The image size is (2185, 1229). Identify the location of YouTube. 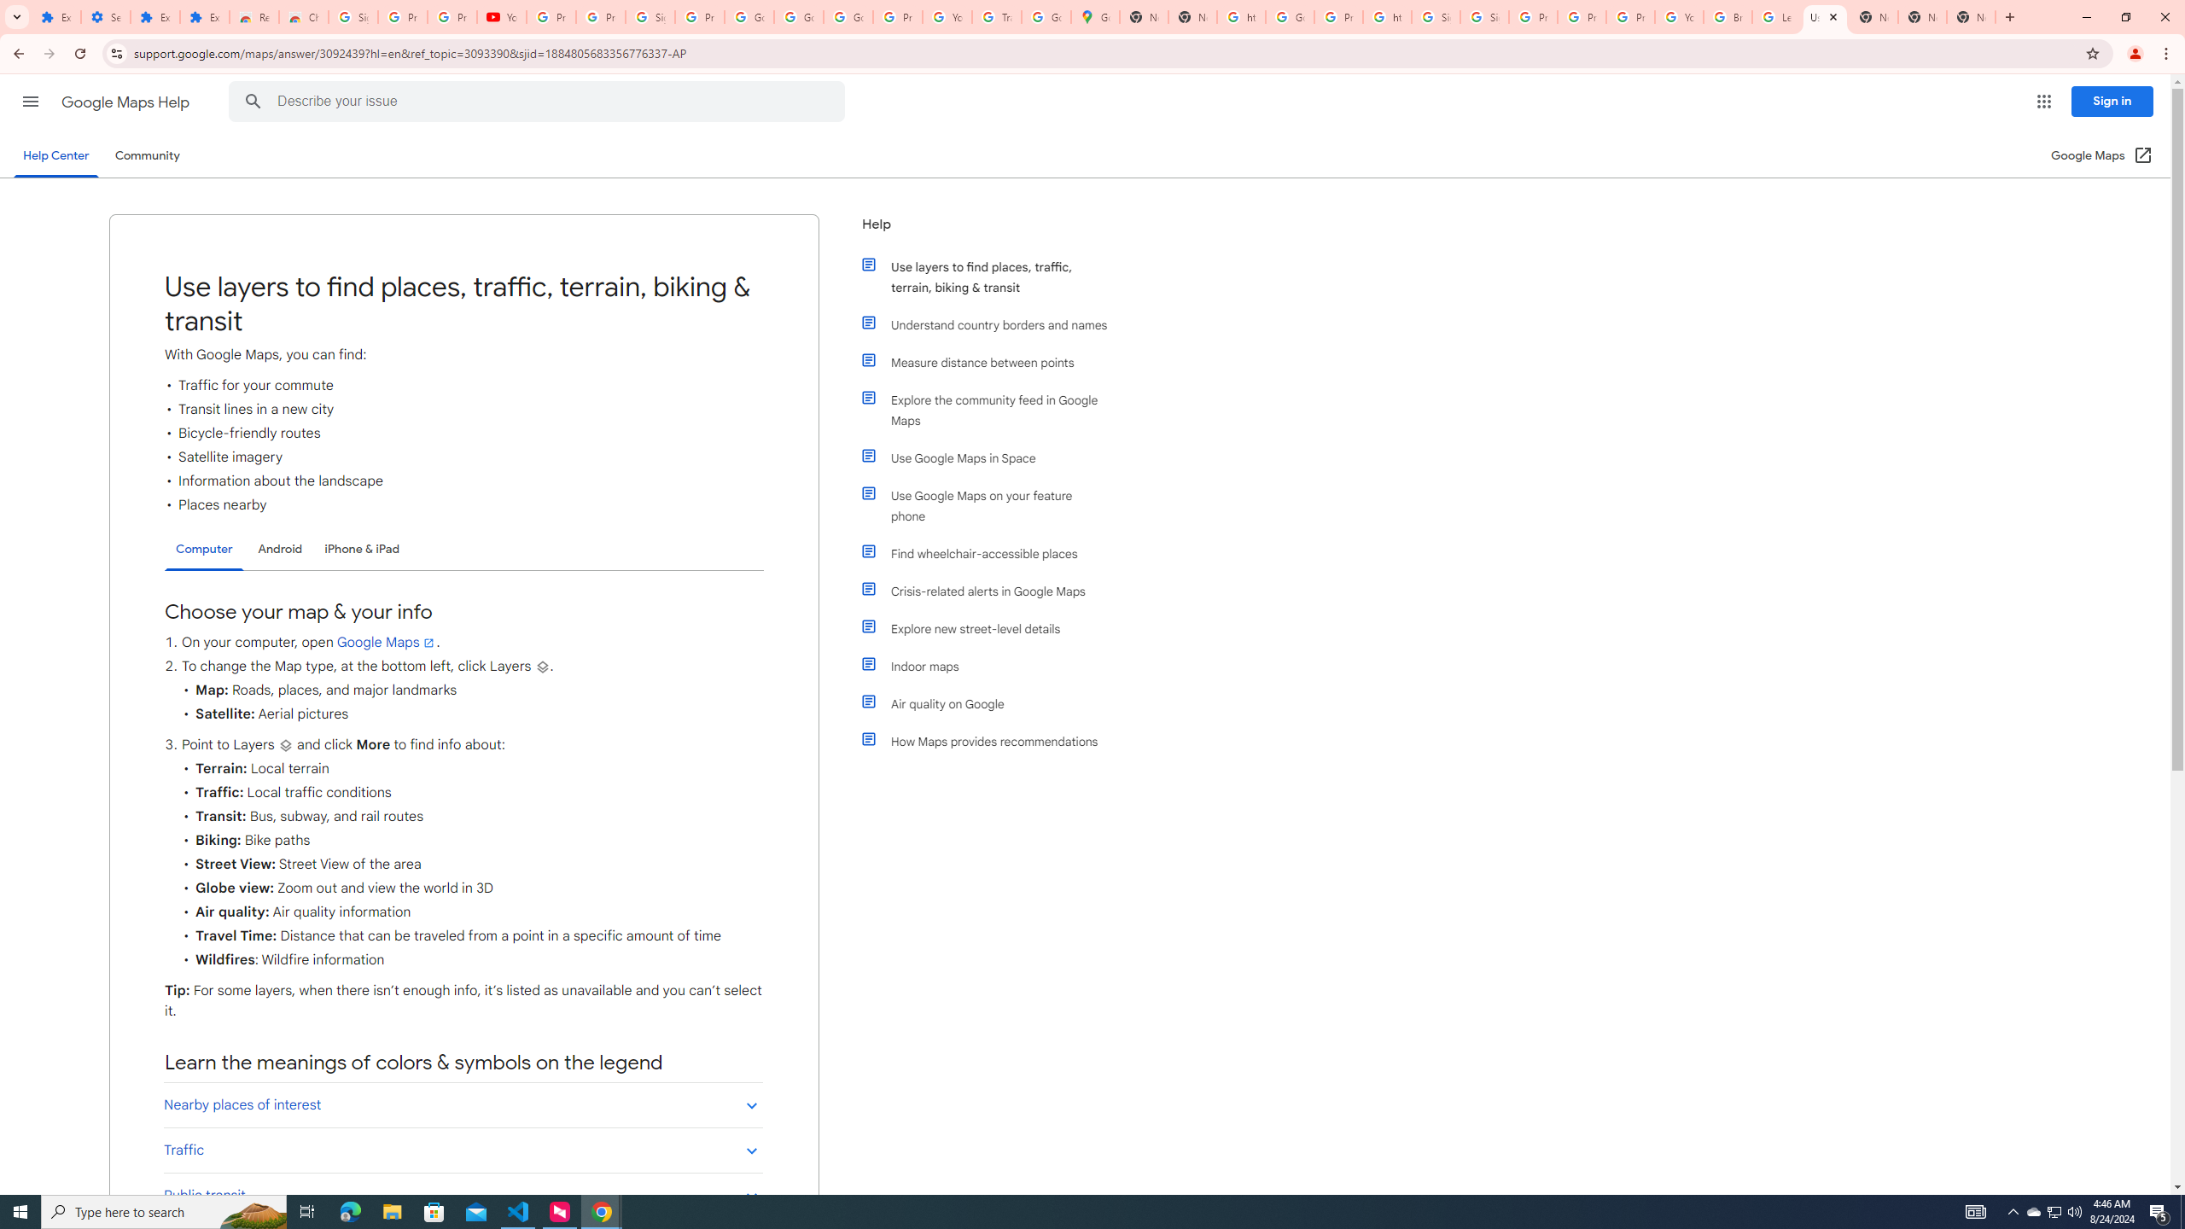
(502, 17).